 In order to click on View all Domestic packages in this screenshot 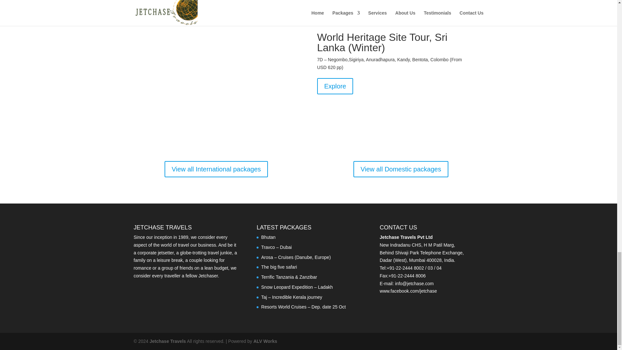, I will do `click(401, 169)`.